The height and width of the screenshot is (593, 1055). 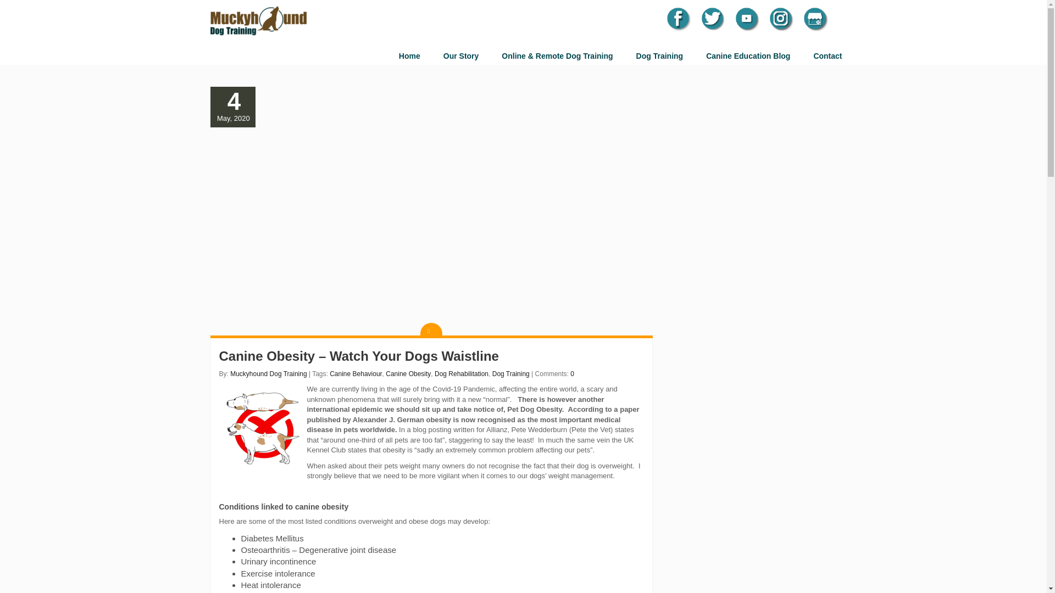 What do you see at coordinates (462, 56) in the screenshot?
I see `Our Story` at bounding box center [462, 56].